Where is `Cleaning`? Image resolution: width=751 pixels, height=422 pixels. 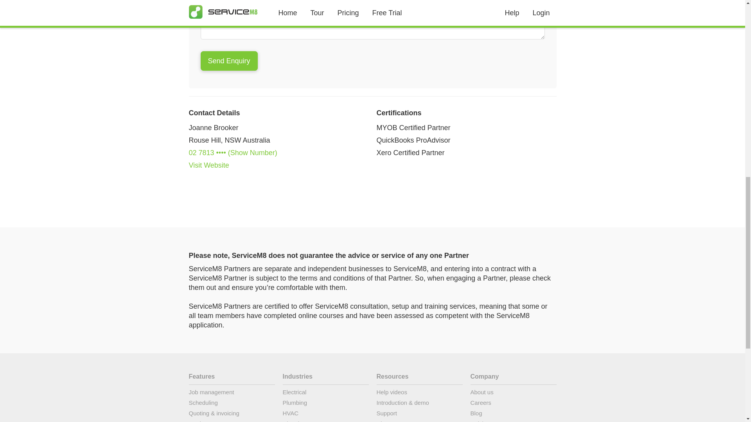 Cleaning is located at coordinates (325, 421).